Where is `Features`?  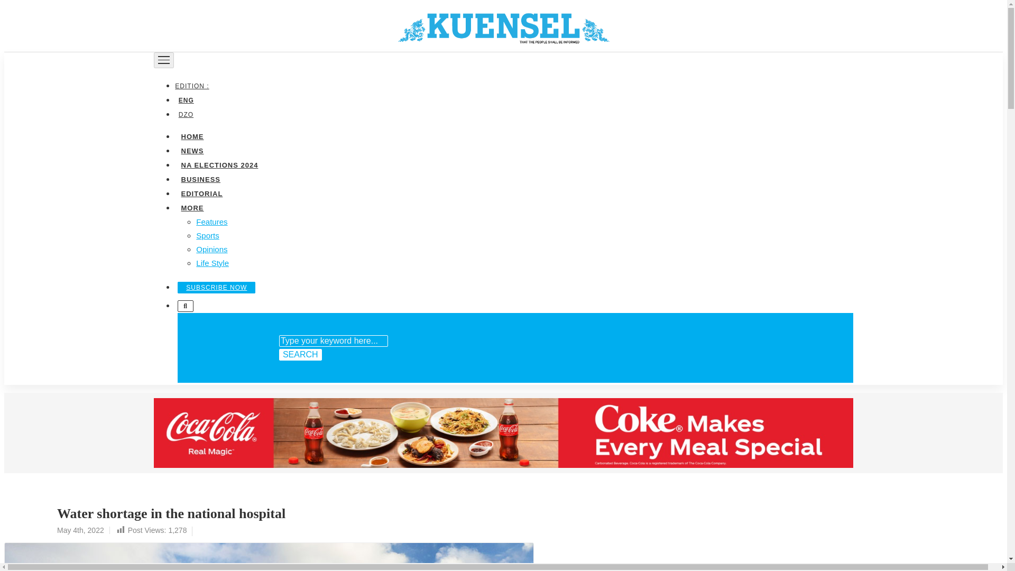
Features is located at coordinates (211, 221).